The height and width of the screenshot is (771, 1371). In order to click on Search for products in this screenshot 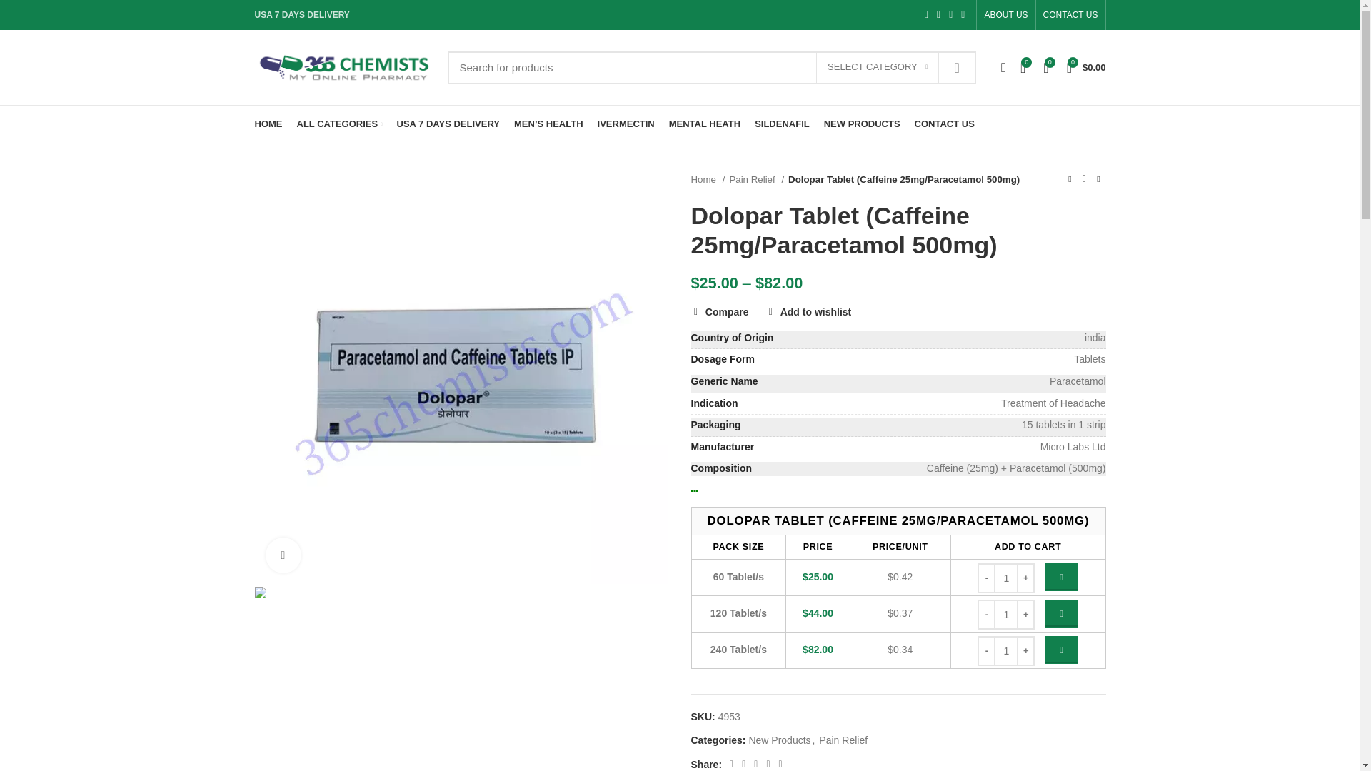, I will do `click(711, 67)`.